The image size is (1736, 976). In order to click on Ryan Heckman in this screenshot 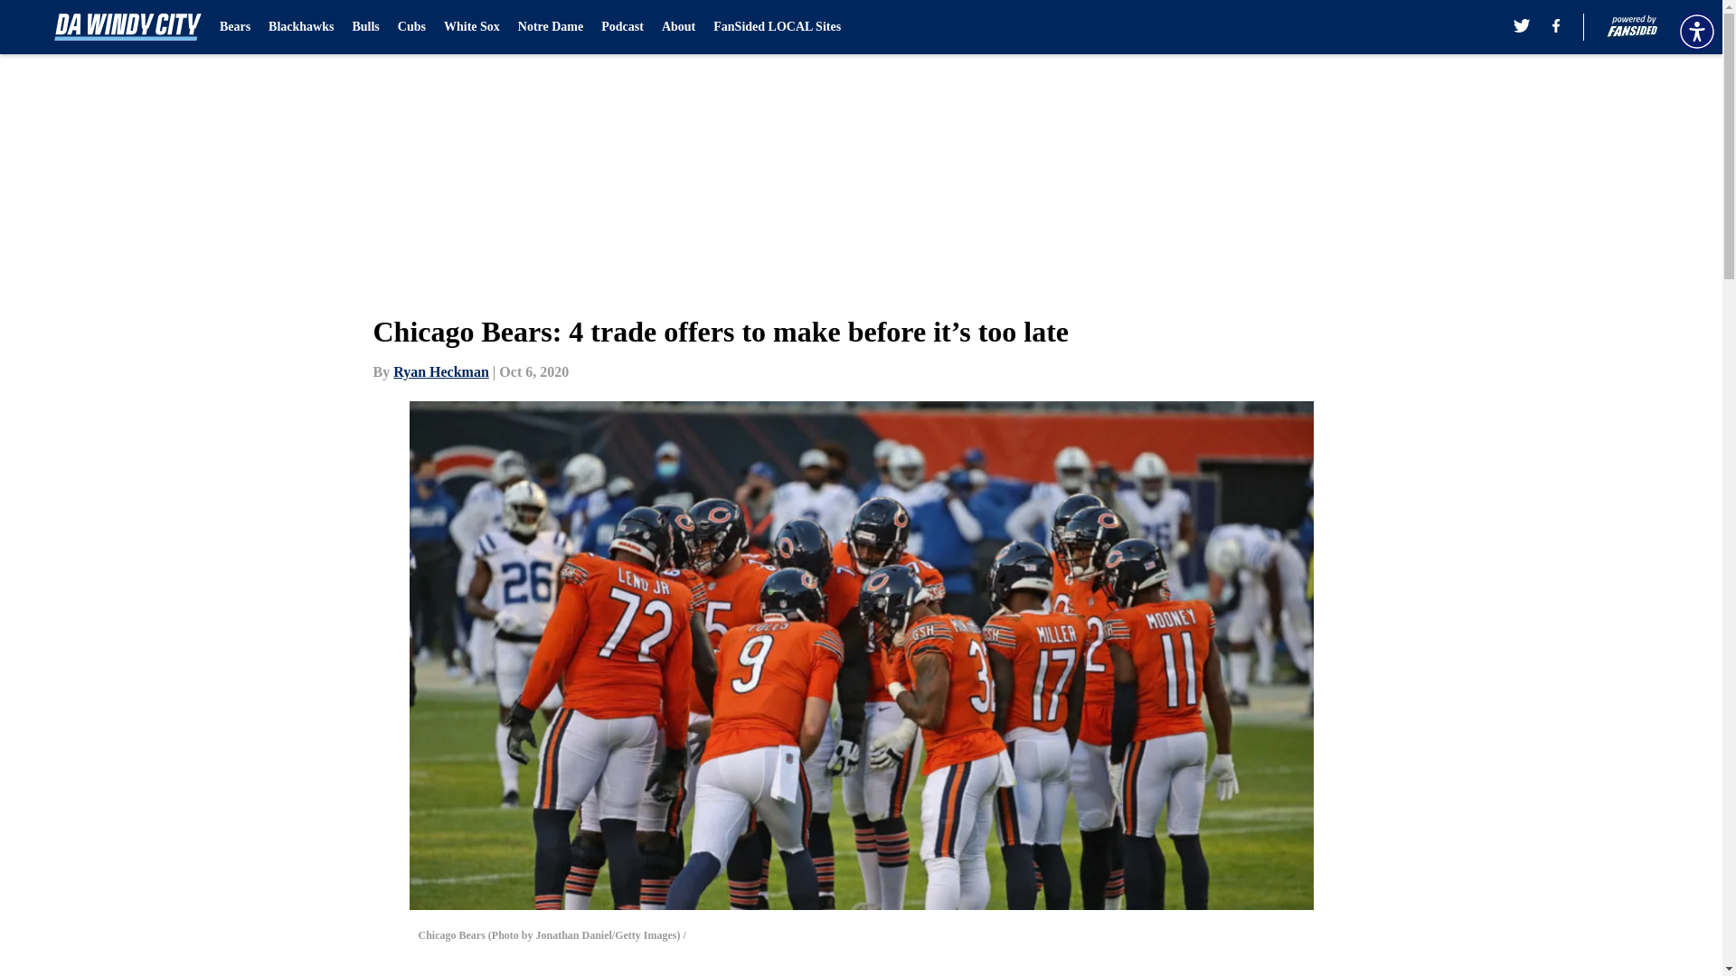, I will do `click(441, 371)`.